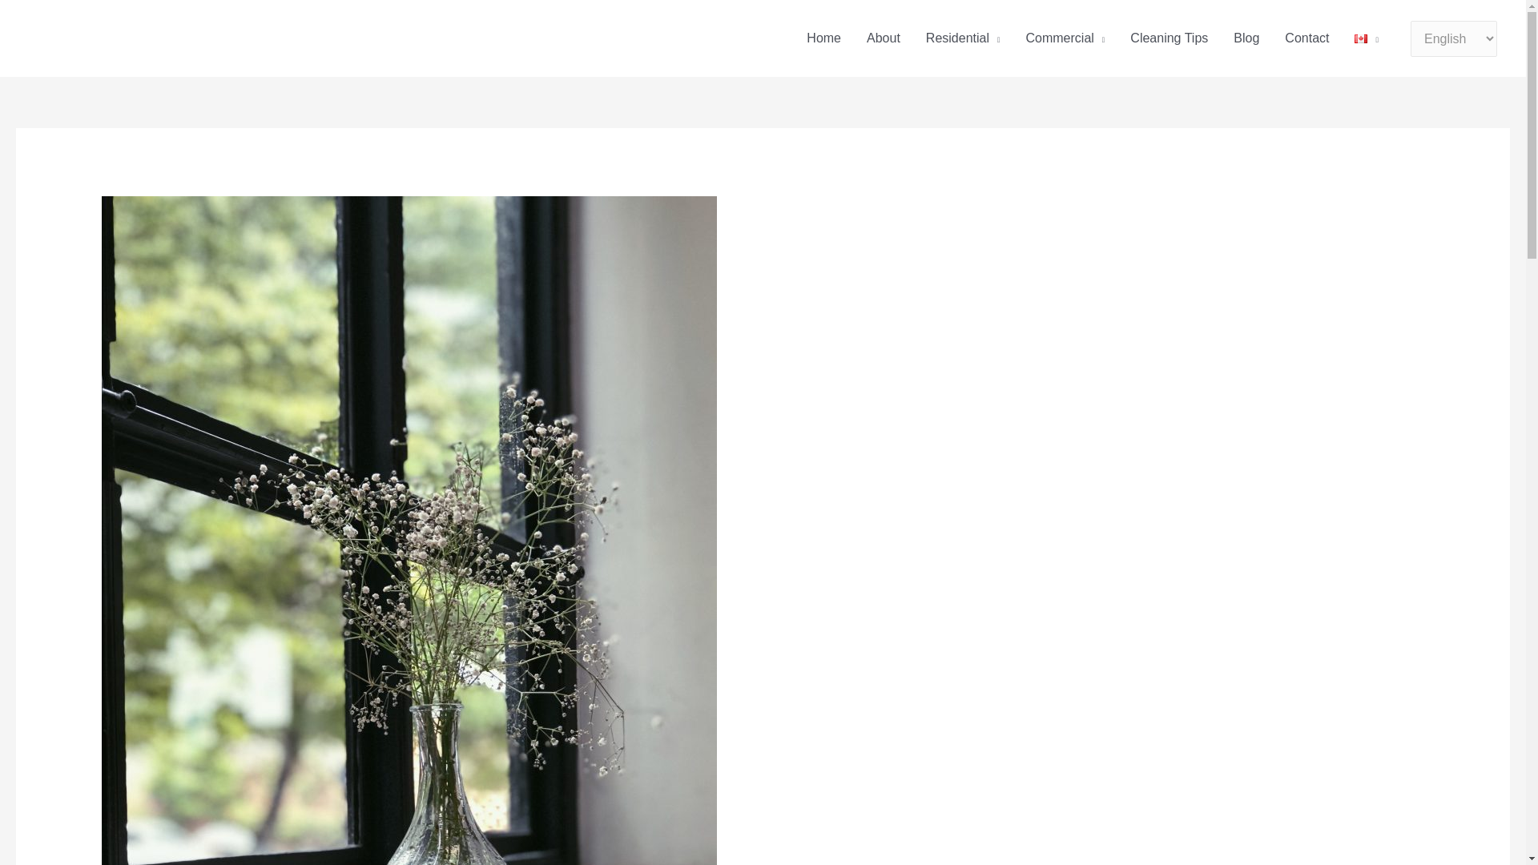  Describe the element at coordinates (823, 38) in the screenshot. I see `Home` at that location.